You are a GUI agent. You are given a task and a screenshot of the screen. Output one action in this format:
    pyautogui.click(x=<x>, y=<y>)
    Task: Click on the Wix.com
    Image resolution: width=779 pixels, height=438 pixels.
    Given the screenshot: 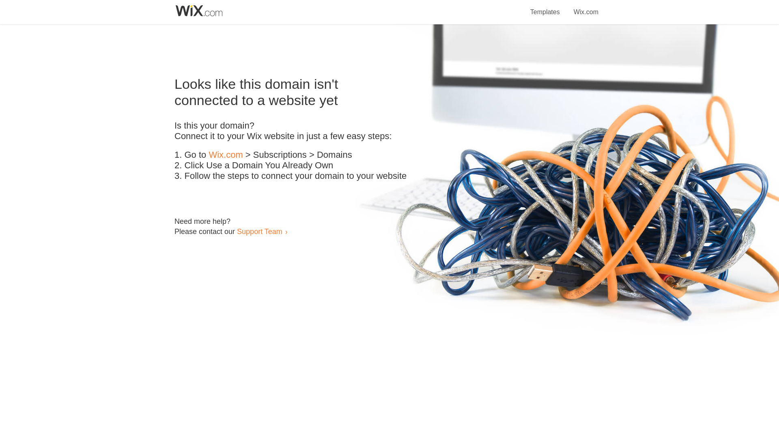 What is the action you would take?
    pyautogui.click(x=586, y=7)
    